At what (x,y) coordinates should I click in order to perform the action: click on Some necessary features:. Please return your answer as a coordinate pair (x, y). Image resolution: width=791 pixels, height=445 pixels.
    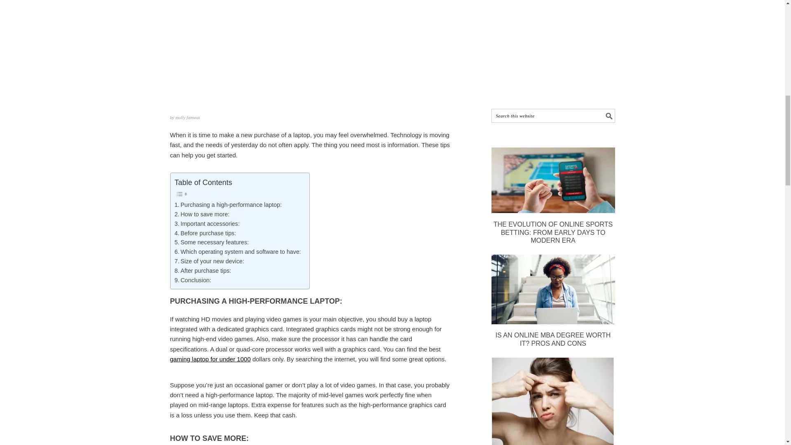
    Looking at the image, I should click on (212, 242).